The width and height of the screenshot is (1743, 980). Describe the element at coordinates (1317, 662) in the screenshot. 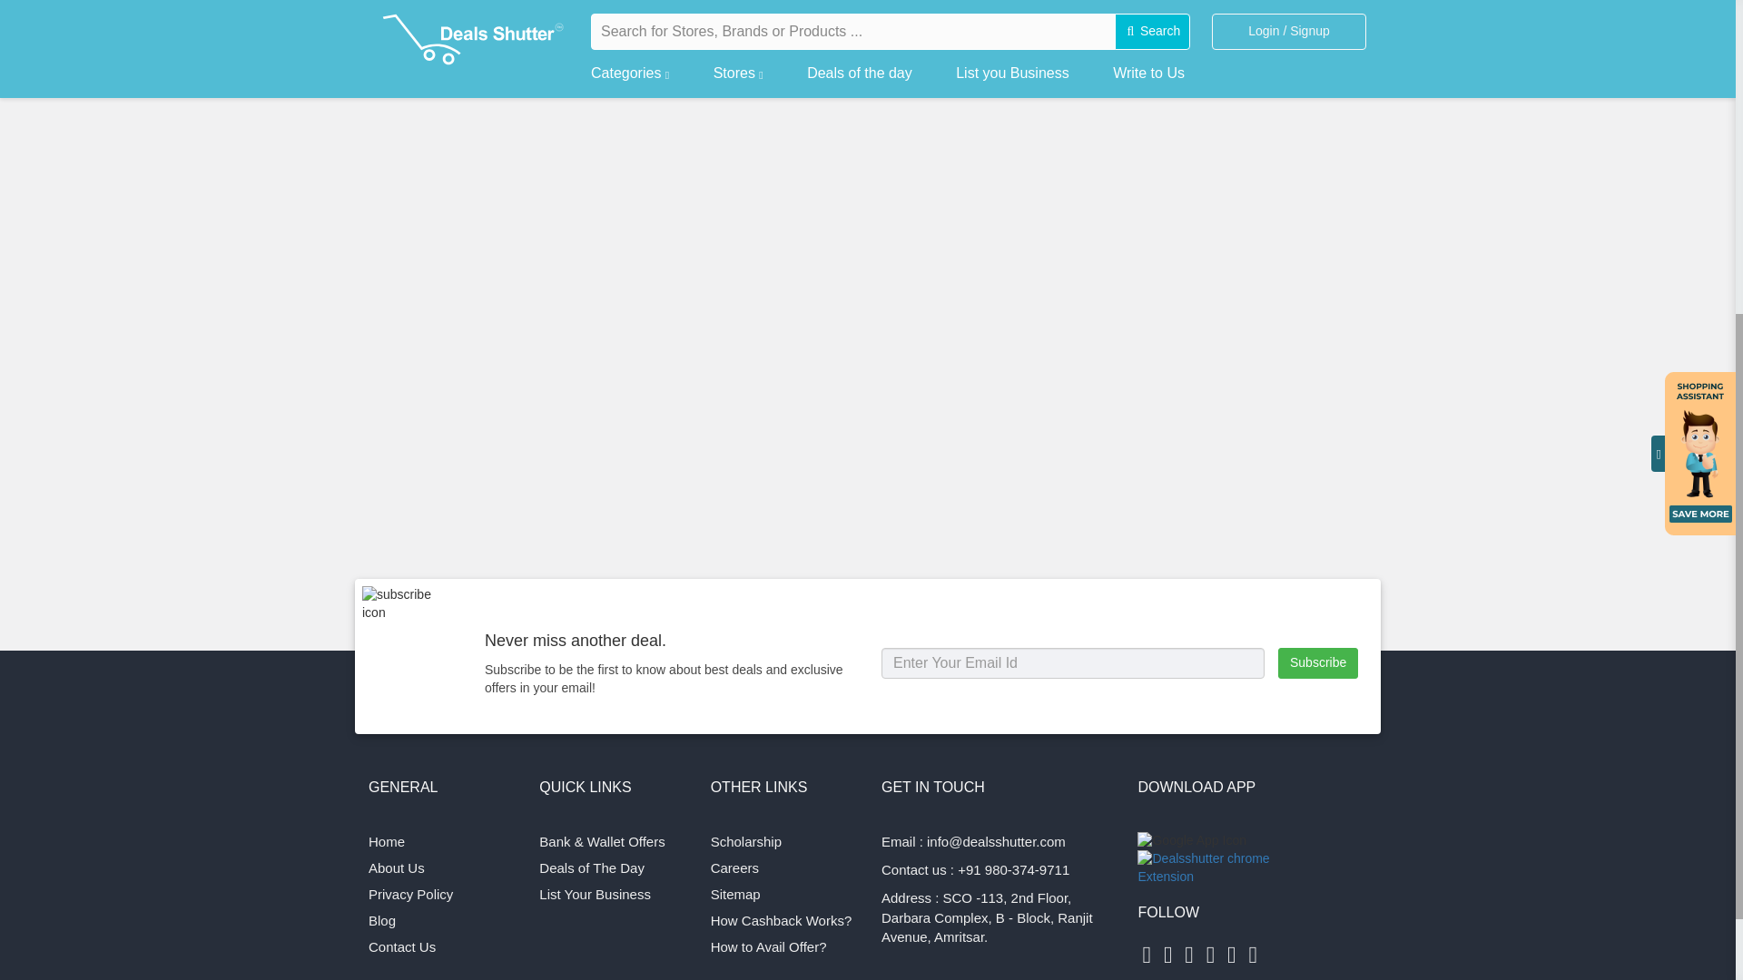

I see `Subscribe` at that location.